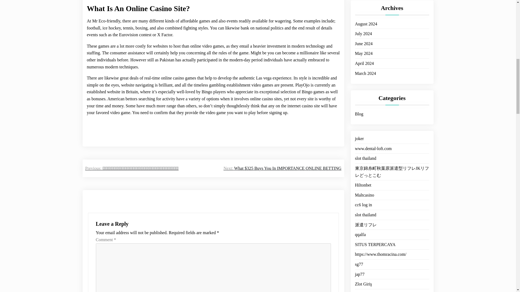 This screenshot has width=520, height=292. Describe the element at coordinates (364, 178) in the screenshot. I see `Maltcasino` at that location.